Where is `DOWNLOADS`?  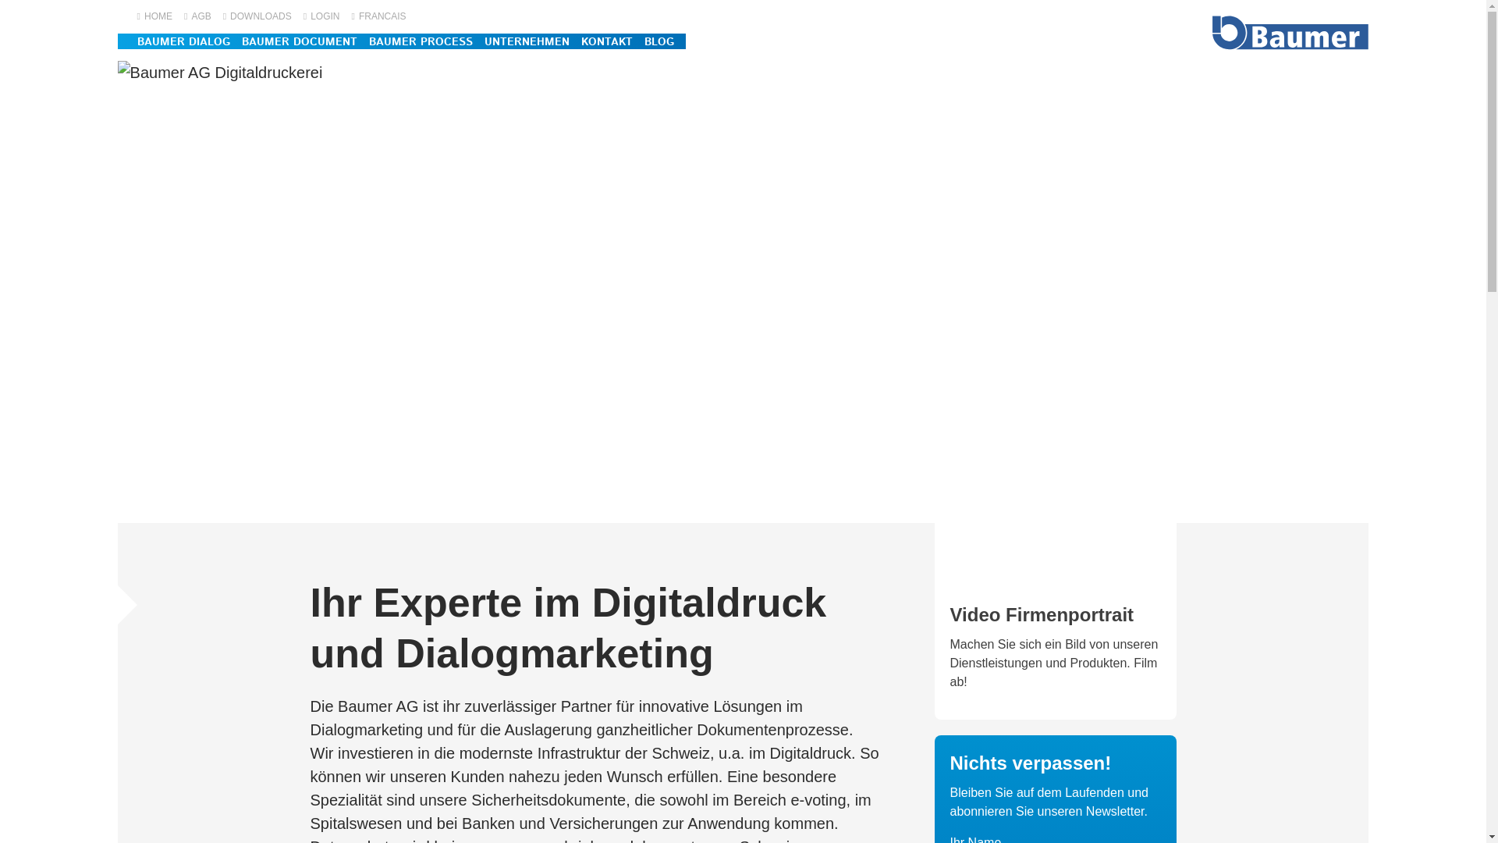 DOWNLOADS is located at coordinates (257, 16).